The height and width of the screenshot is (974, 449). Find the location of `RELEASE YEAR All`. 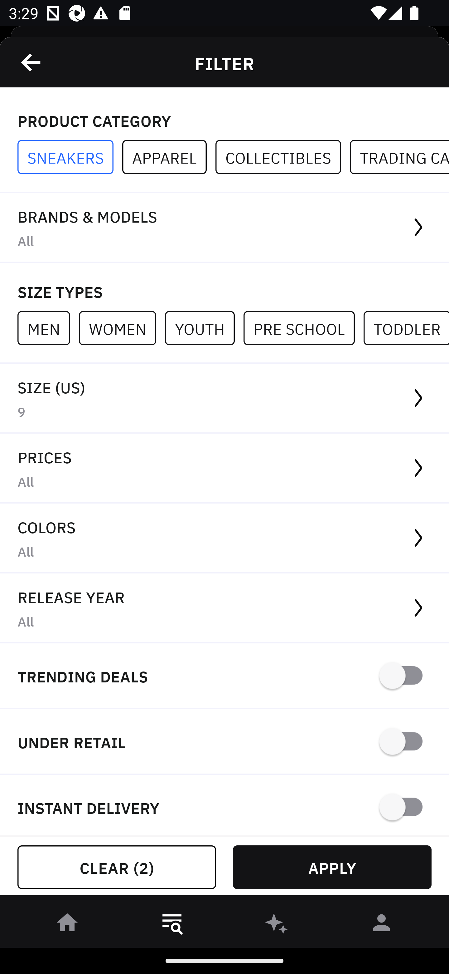

RELEASE YEAR All is located at coordinates (224, 609).